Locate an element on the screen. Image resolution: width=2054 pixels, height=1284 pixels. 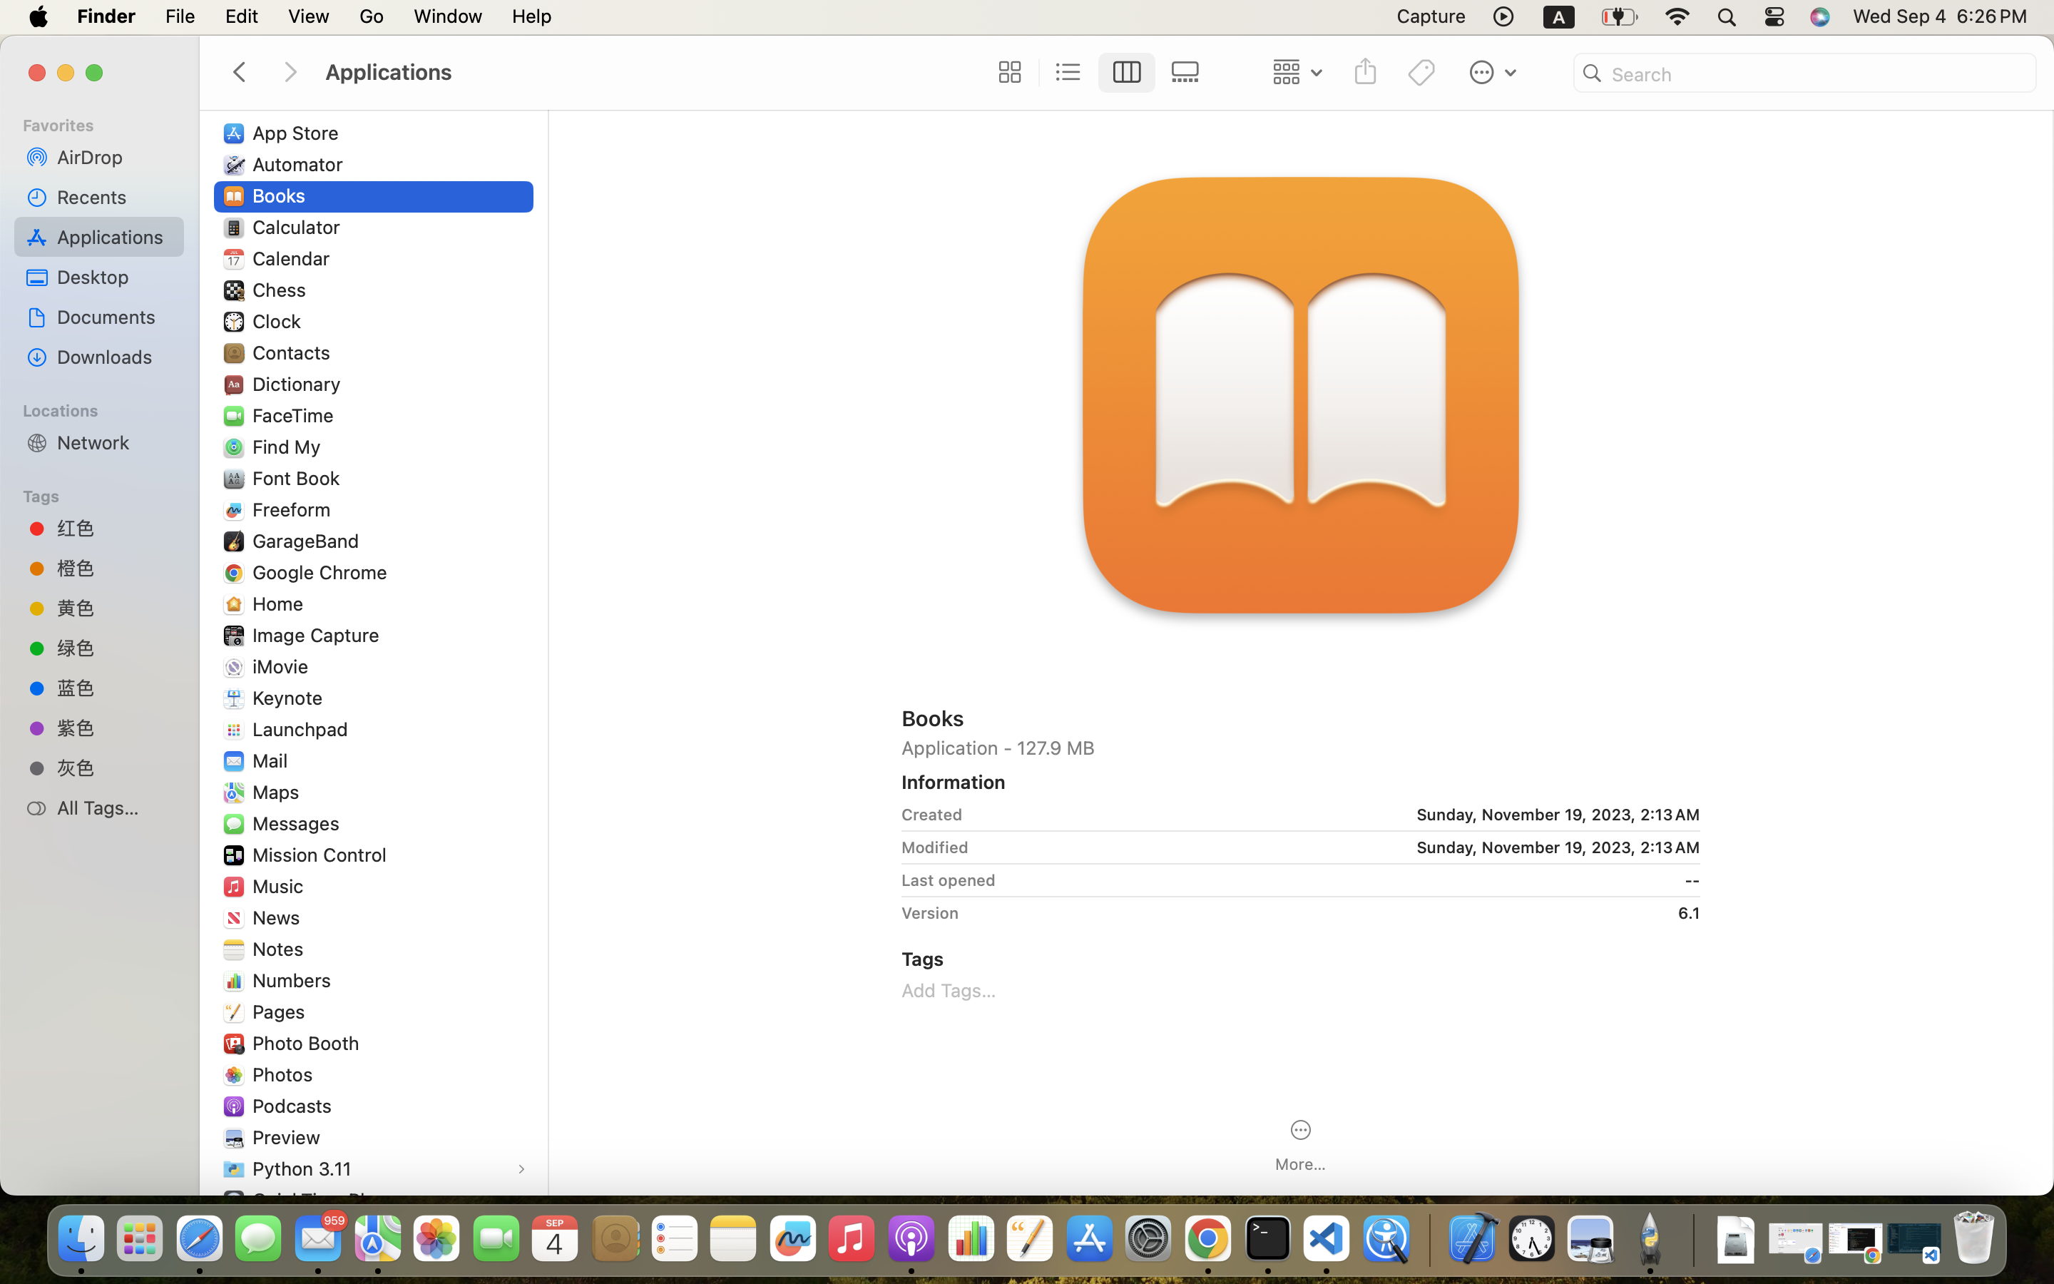
Tags is located at coordinates (108, 494).